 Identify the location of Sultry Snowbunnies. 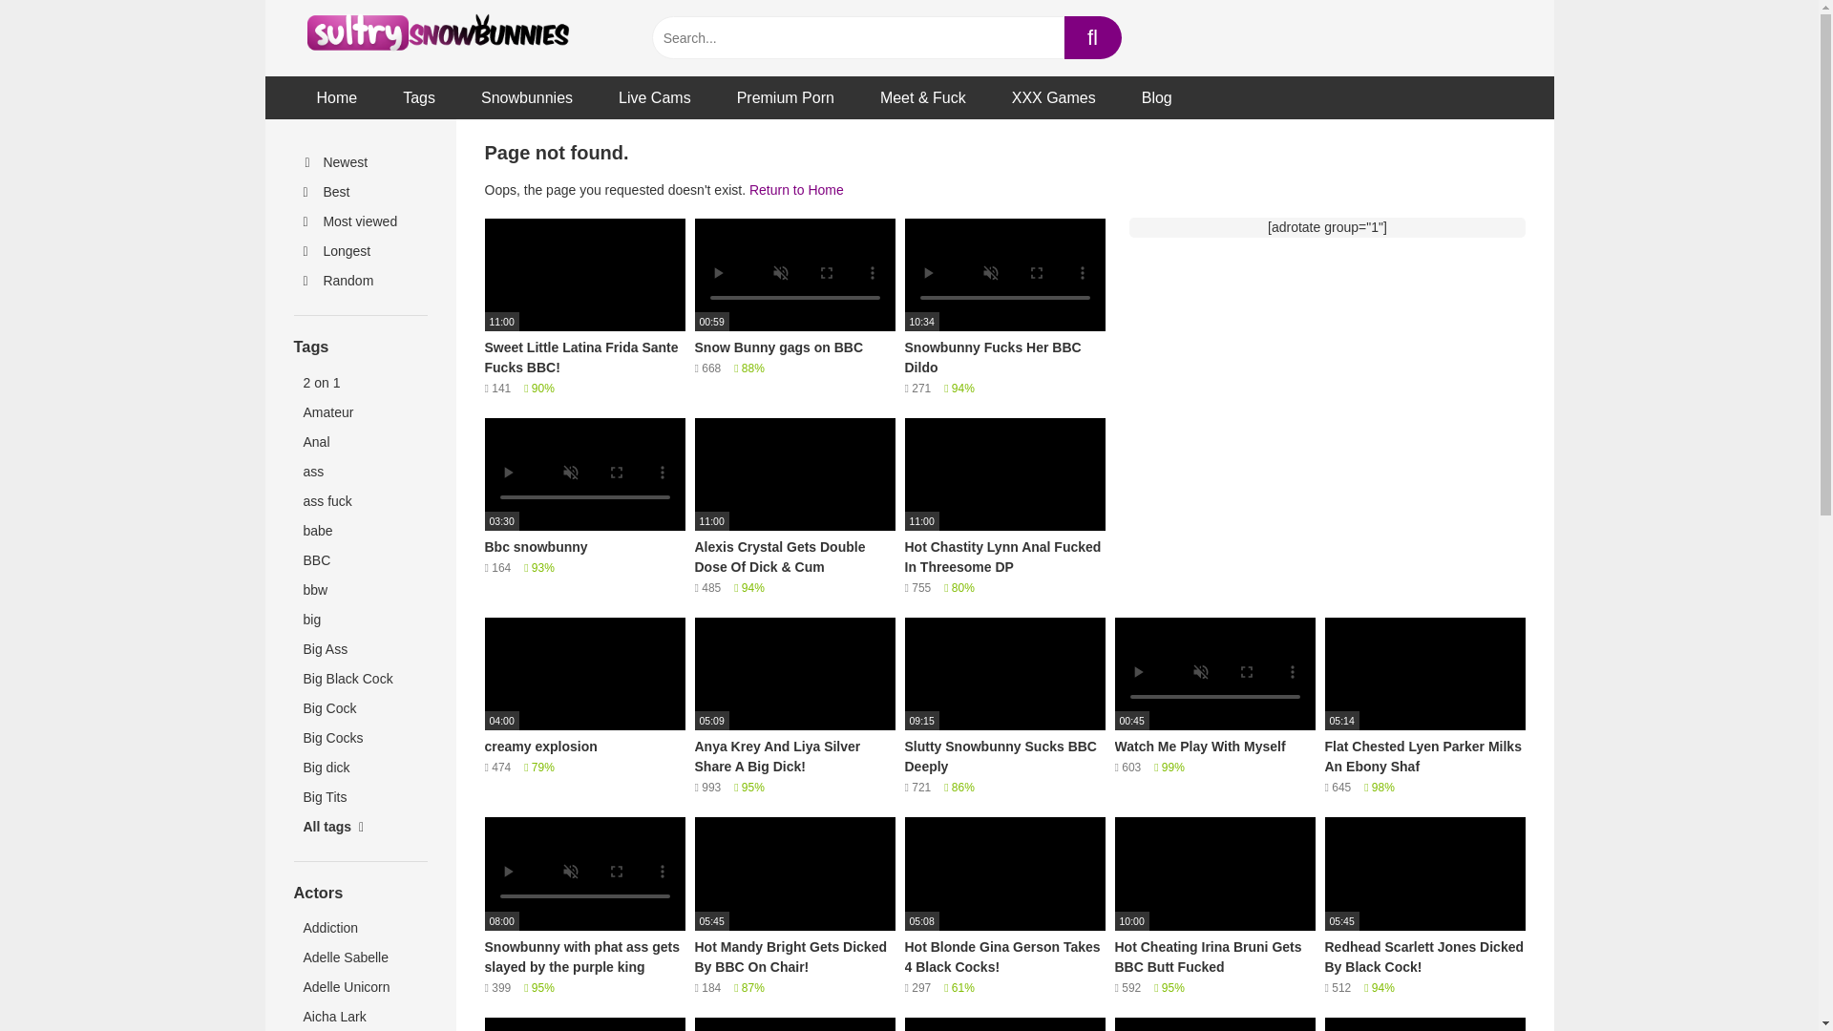
(437, 38).